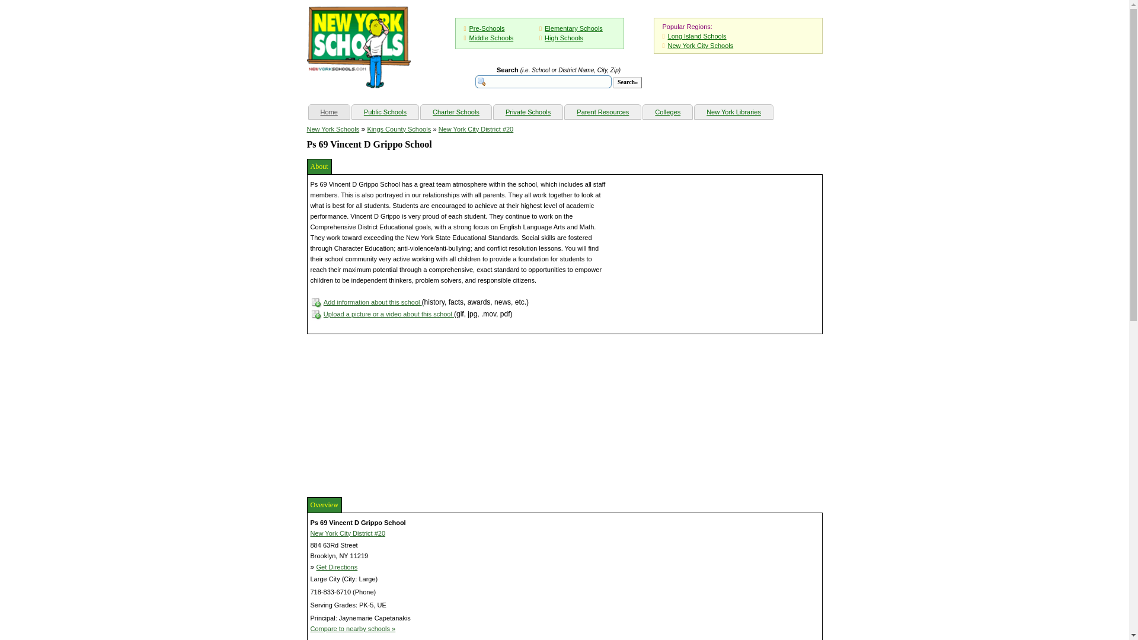 Image resolution: width=1138 pixels, height=640 pixels. Describe the element at coordinates (667, 111) in the screenshot. I see `Colleges` at that location.